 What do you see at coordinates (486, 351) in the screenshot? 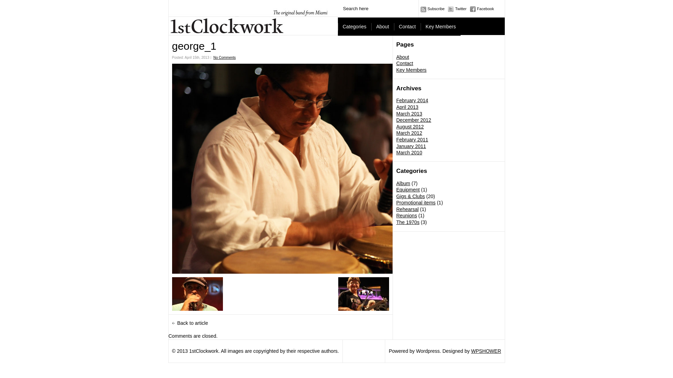
I see `WPSHOWER` at bounding box center [486, 351].